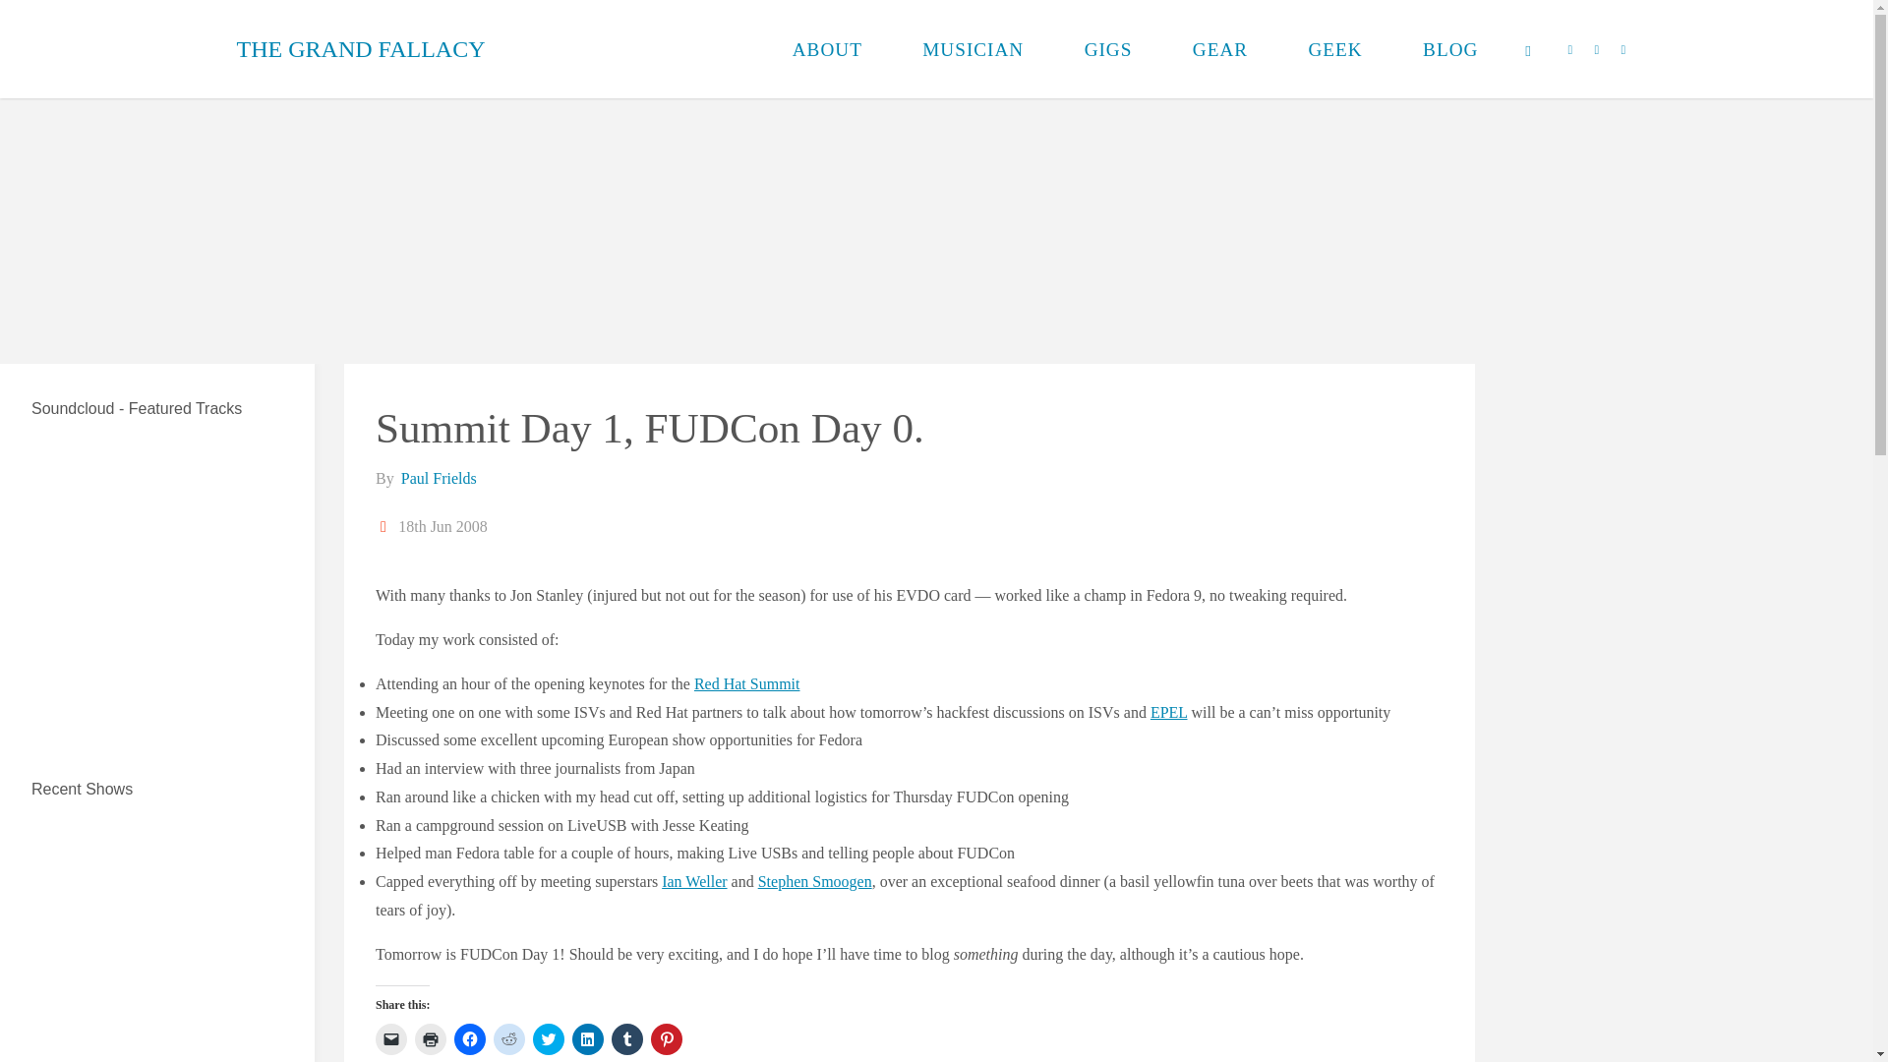  Describe the element at coordinates (747, 683) in the screenshot. I see `Red Hat Summit` at that location.